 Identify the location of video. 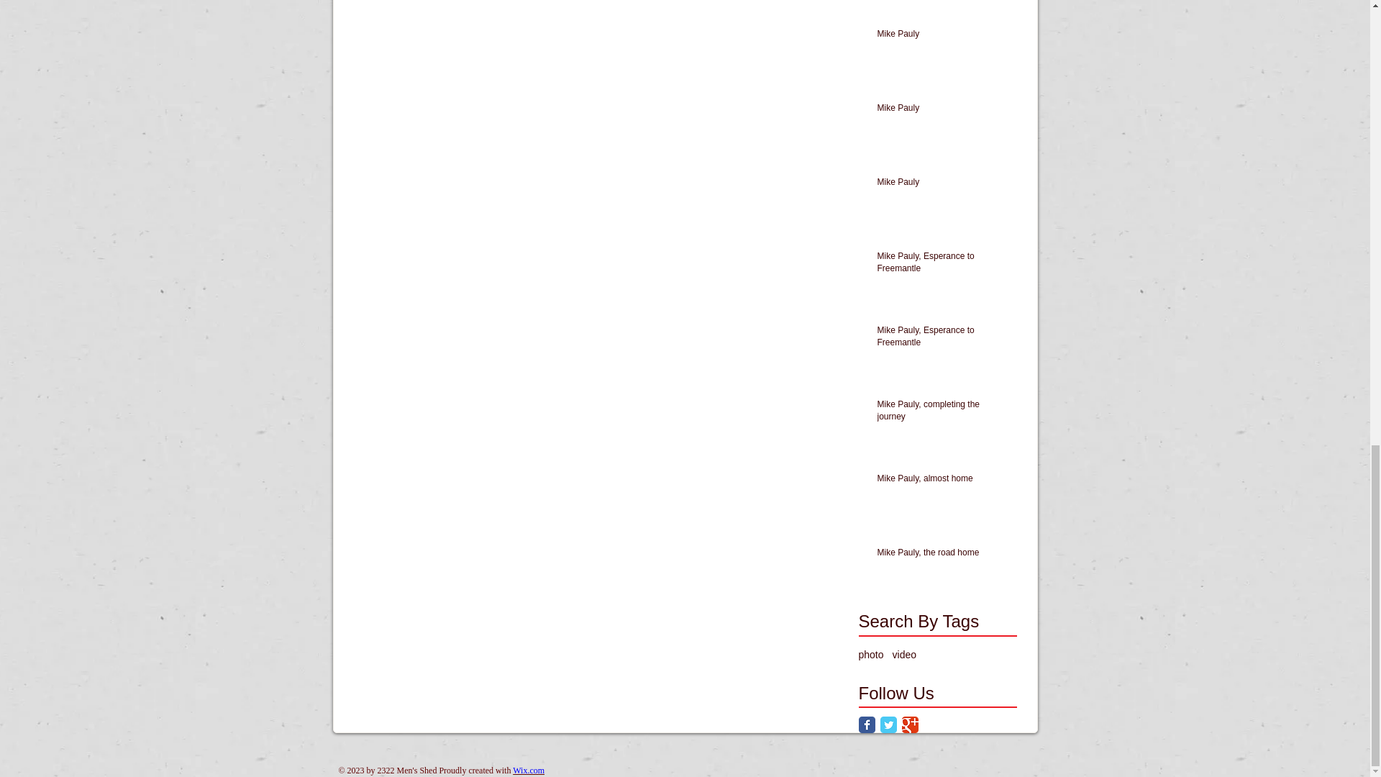
(904, 655).